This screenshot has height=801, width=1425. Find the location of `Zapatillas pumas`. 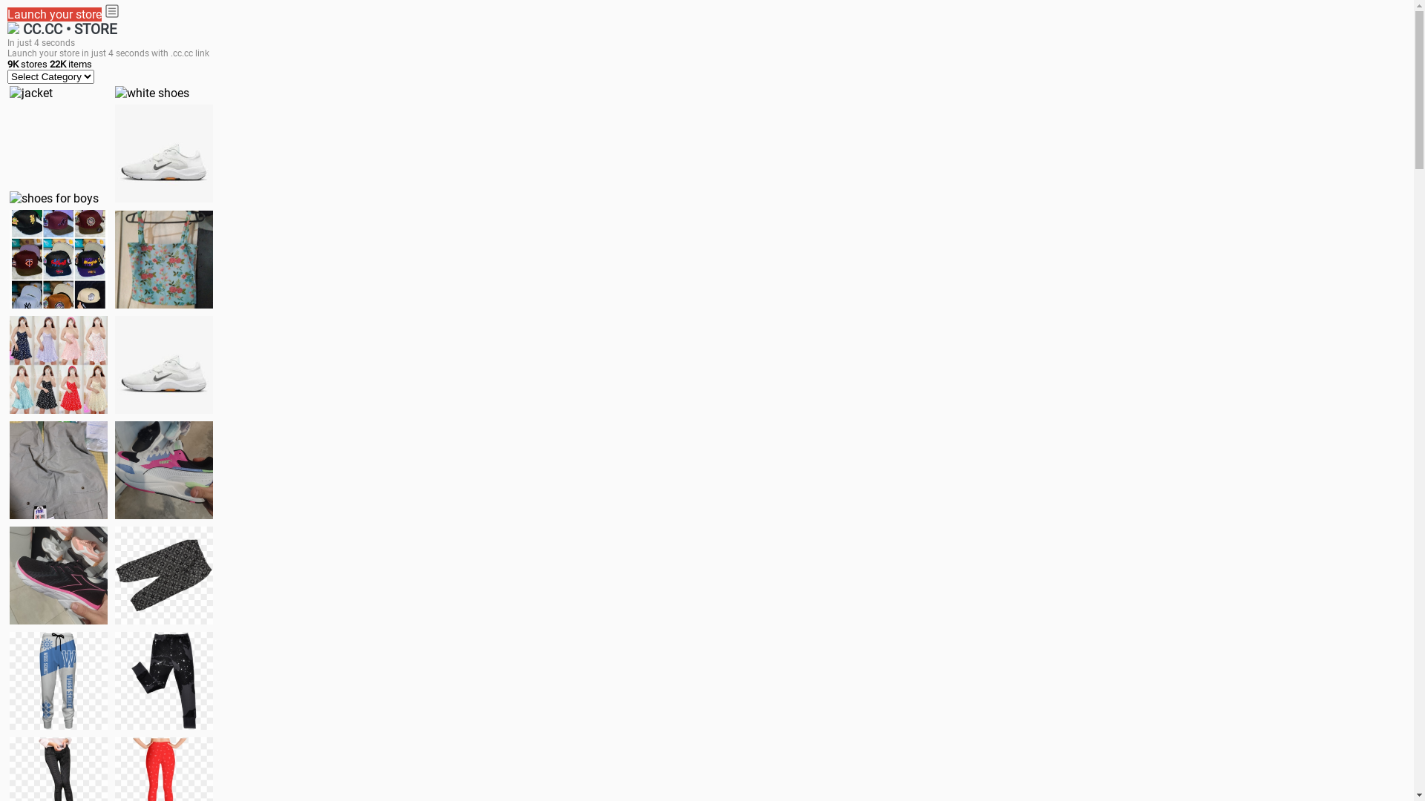

Zapatillas pumas is located at coordinates (164, 470).